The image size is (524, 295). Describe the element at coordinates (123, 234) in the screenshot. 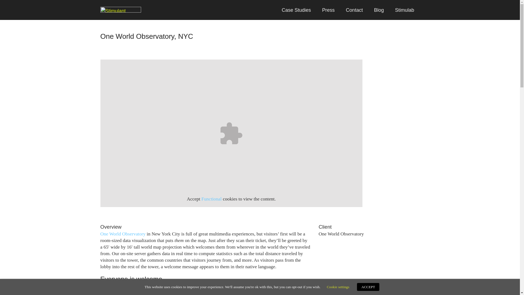

I see `One World Observatory` at that location.